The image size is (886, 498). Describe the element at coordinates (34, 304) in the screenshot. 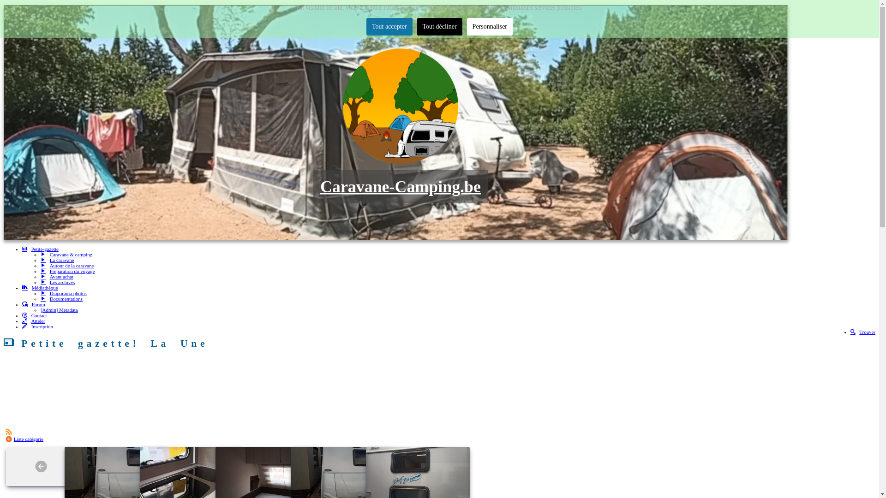

I see `Forum` at that location.